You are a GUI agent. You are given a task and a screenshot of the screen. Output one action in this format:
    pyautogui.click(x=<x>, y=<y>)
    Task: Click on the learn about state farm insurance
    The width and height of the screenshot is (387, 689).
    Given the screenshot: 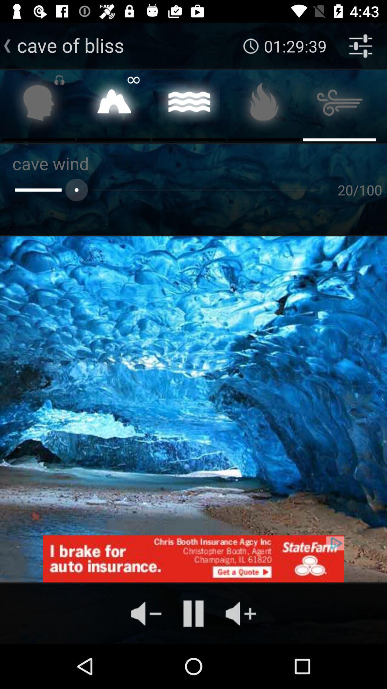 What is the action you would take?
    pyautogui.click(x=193, y=559)
    